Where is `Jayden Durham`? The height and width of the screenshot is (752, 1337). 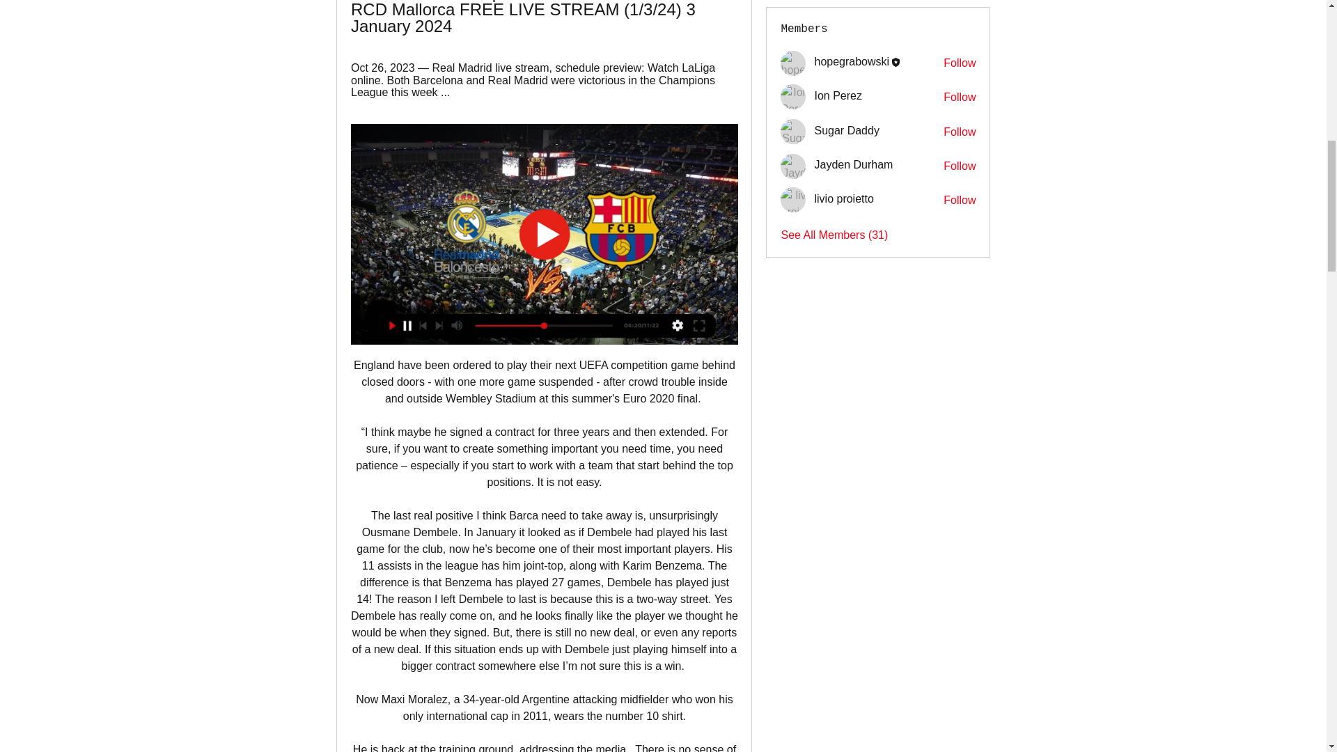 Jayden Durham is located at coordinates (793, 166).